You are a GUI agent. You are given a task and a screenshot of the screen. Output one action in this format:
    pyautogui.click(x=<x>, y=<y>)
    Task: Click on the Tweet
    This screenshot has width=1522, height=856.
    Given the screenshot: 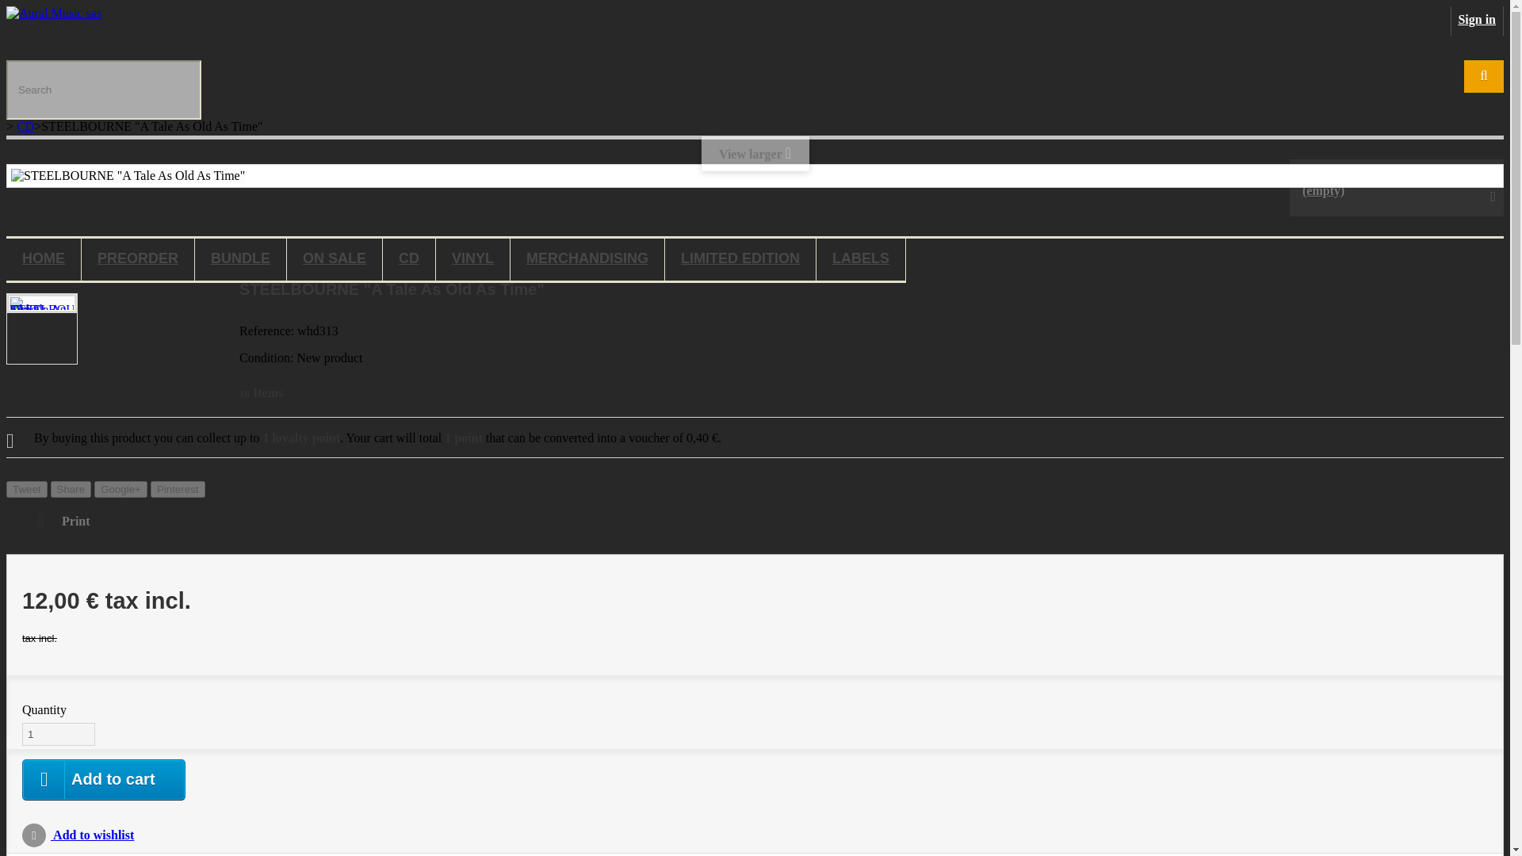 What is the action you would take?
    pyautogui.click(x=26, y=488)
    